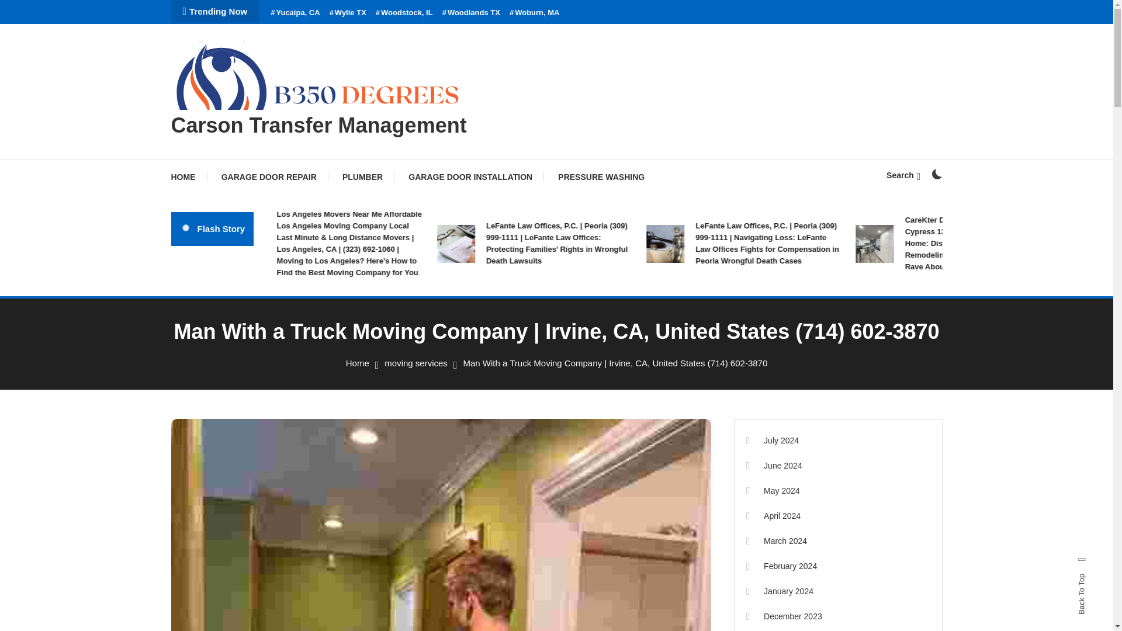 This screenshot has width=1122, height=631. I want to click on Search, so click(903, 175).